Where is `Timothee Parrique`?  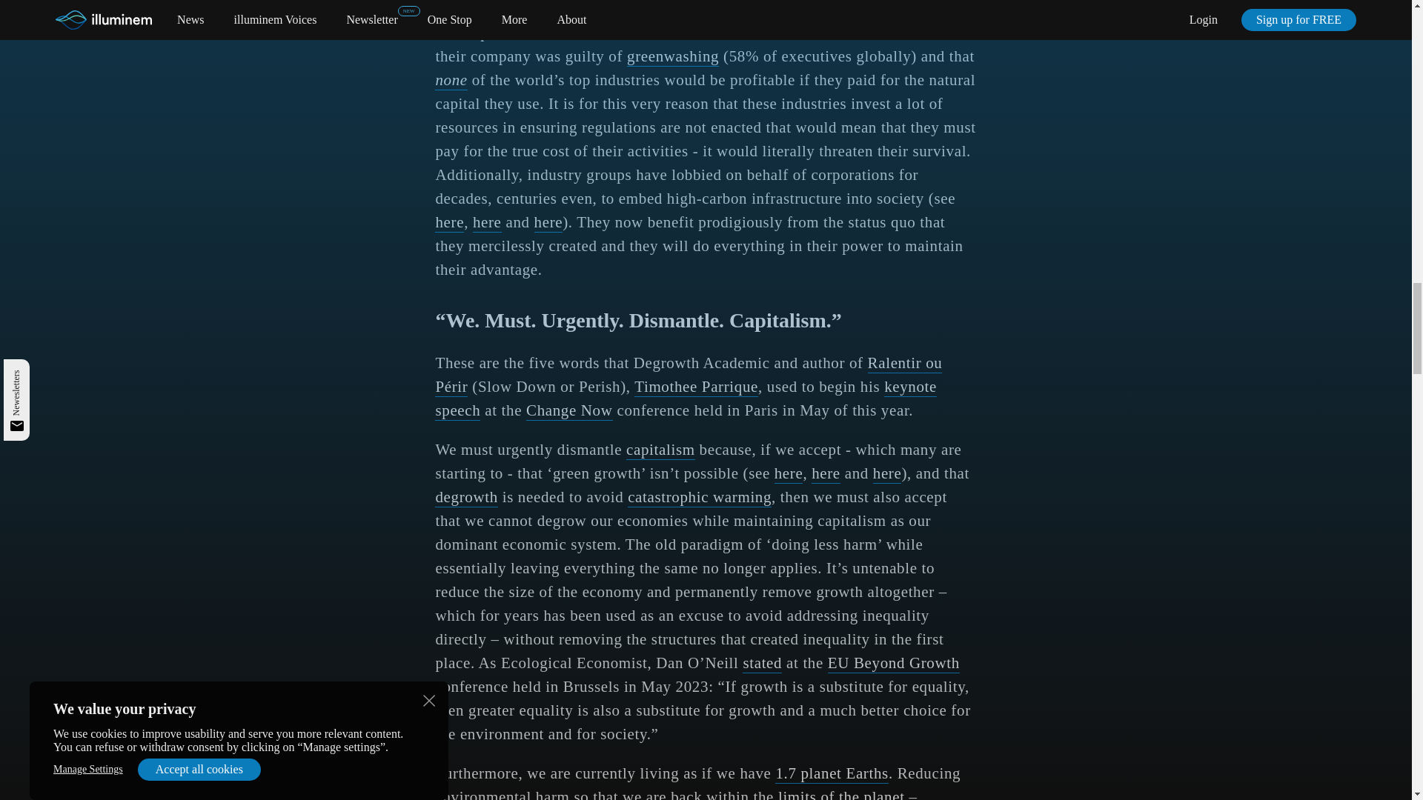 Timothee Parrique is located at coordinates (697, 387).